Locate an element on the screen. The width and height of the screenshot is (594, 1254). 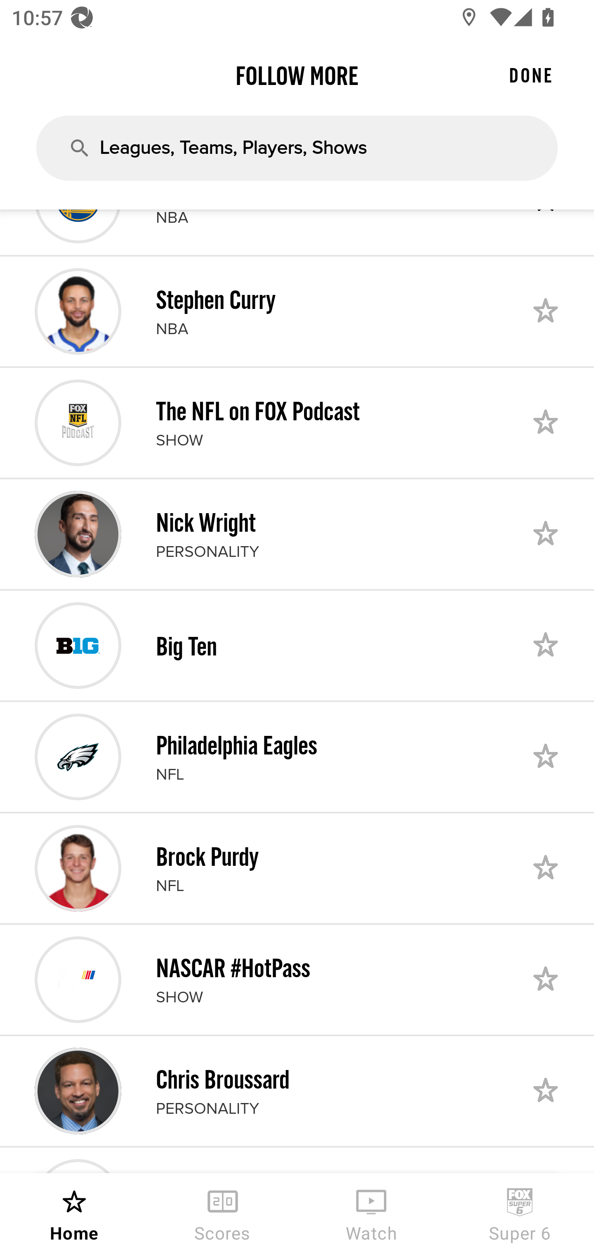
Philadelphia Eagles NFL is located at coordinates (297, 757).